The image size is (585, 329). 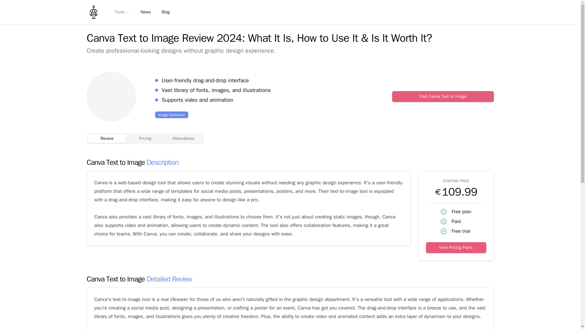 What do you see at coordinates (183, 138) in the screenshot?
I see `Alternatives` at bounding box center [183, 138].